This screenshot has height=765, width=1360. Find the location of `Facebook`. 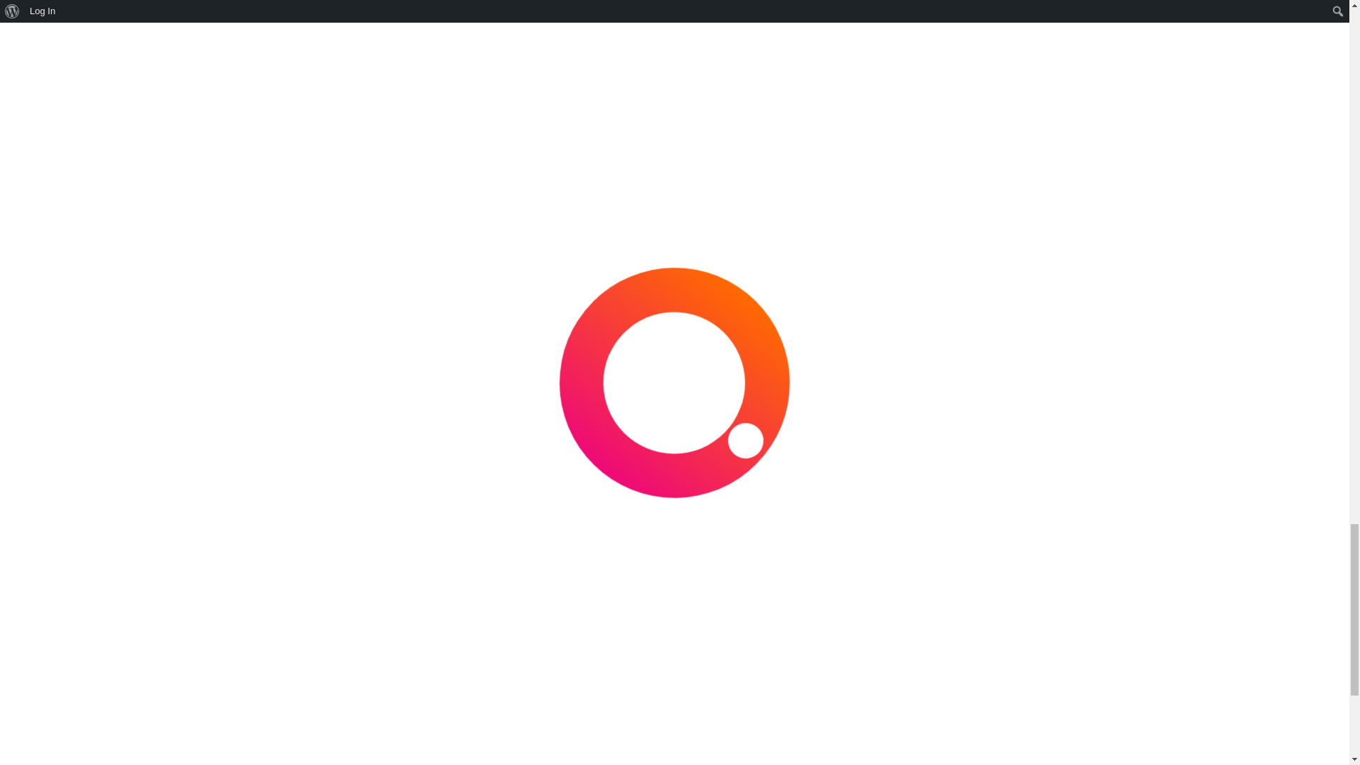

Facebook is located at coordinates (940, 220).